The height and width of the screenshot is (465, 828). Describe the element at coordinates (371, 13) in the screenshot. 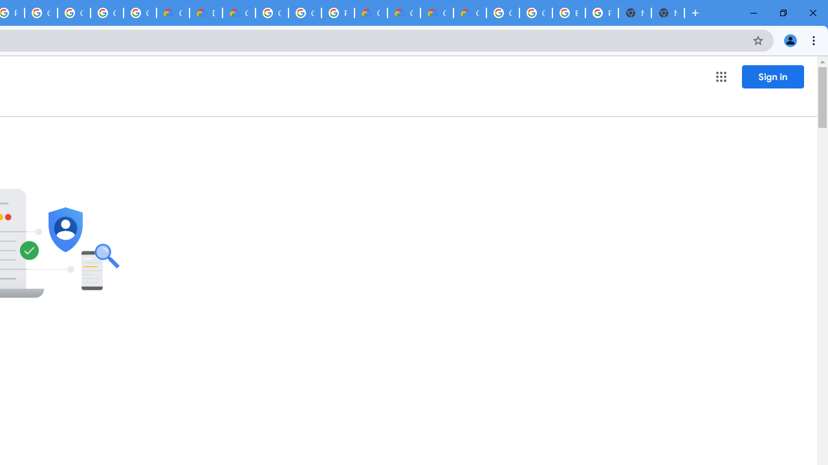

I see `Customer Care | Google Cloud` at that location.